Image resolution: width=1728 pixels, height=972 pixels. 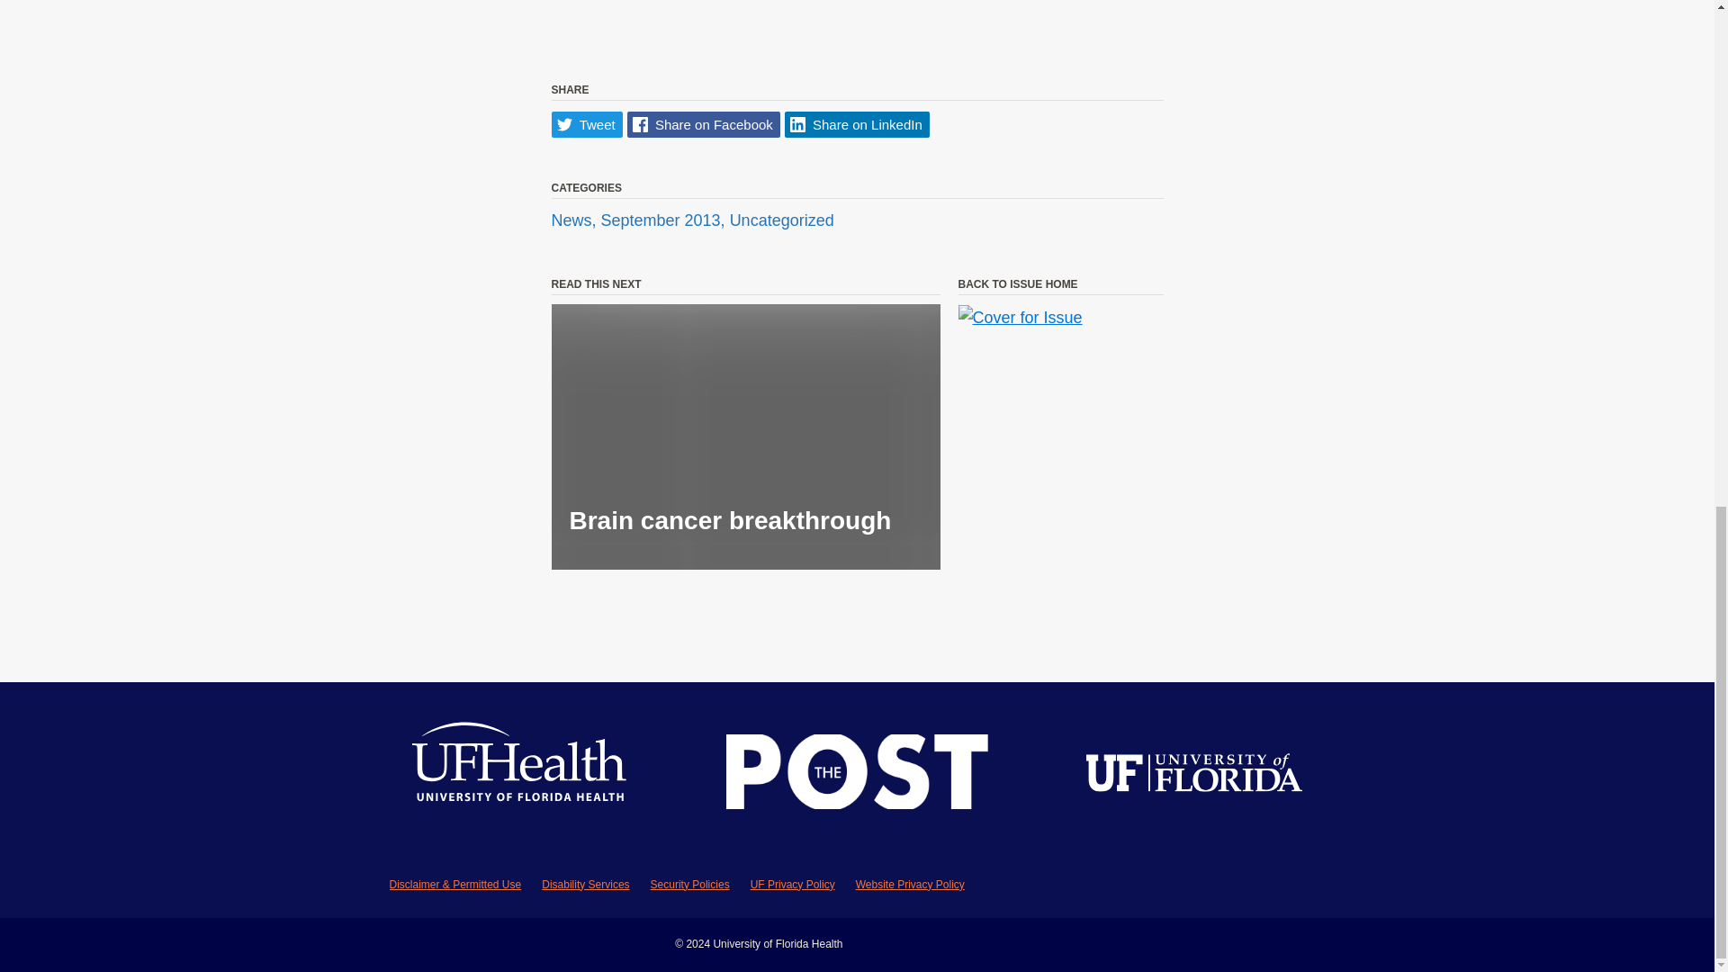 I want to click on UF Privacy Policy, so click(x=792, y=885).